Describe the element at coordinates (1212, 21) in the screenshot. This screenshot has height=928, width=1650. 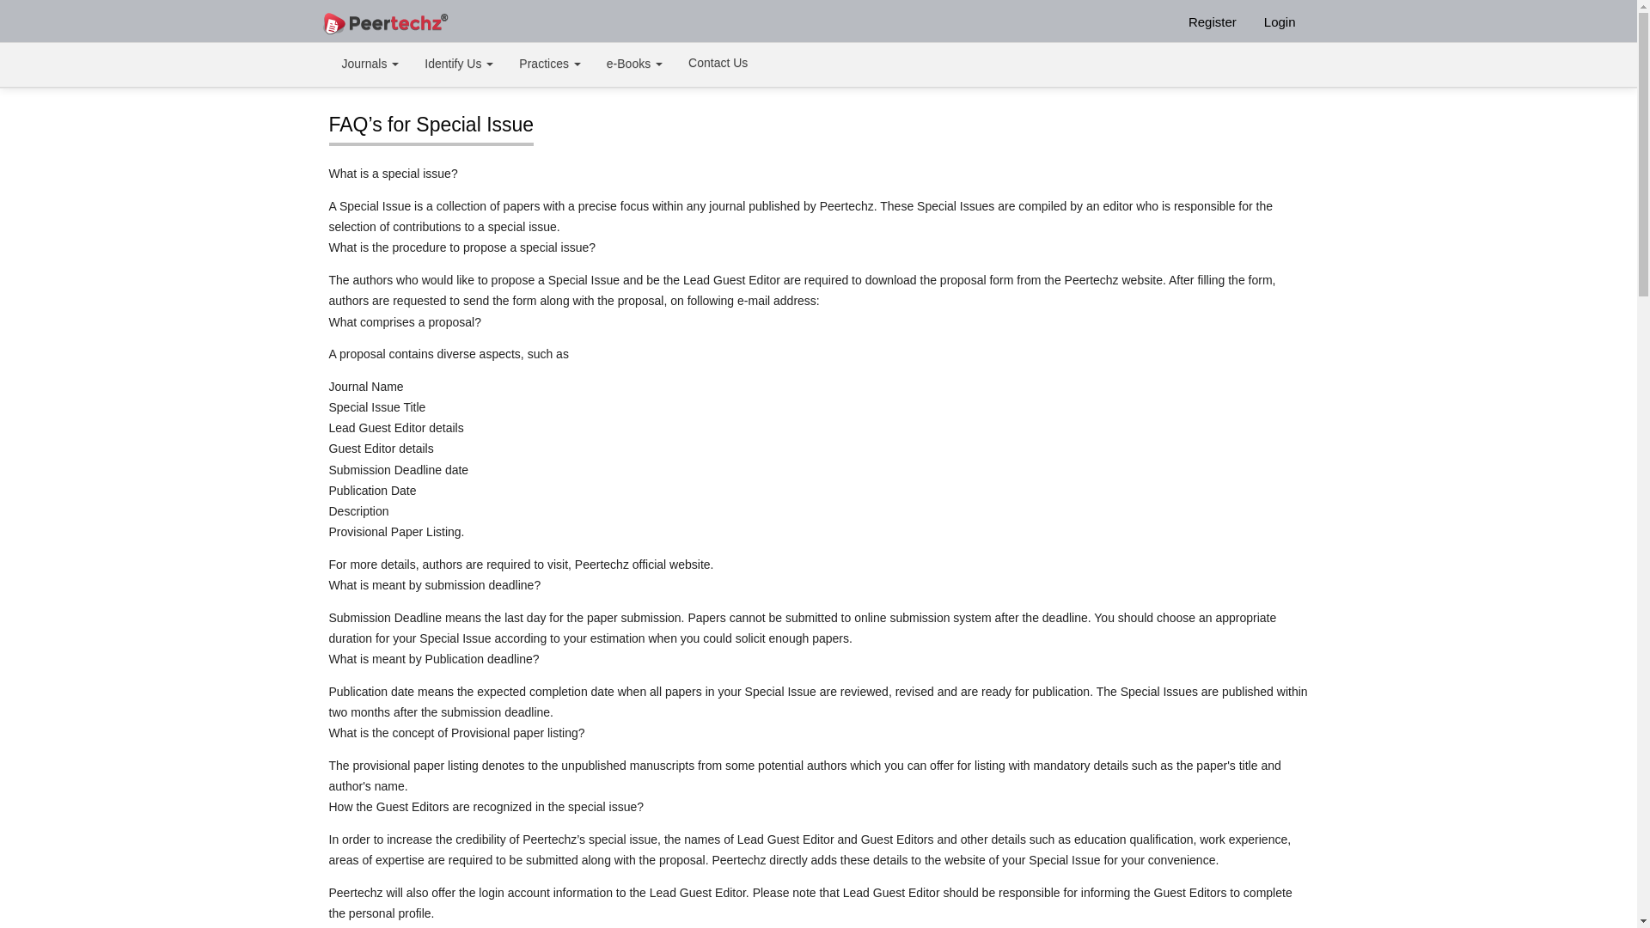
I see `Register` at that location.